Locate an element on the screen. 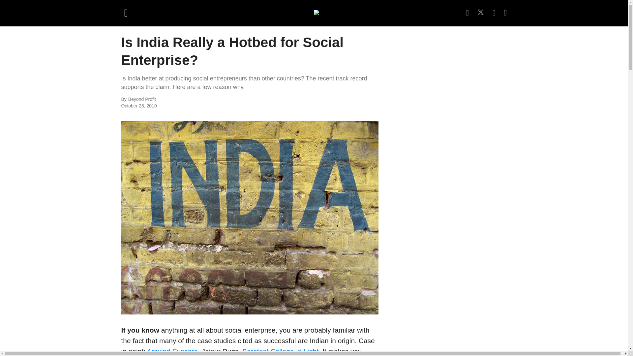 The width and height of the screenshot is (633, 356). Barefoot College is located at coordinates (268, 351).